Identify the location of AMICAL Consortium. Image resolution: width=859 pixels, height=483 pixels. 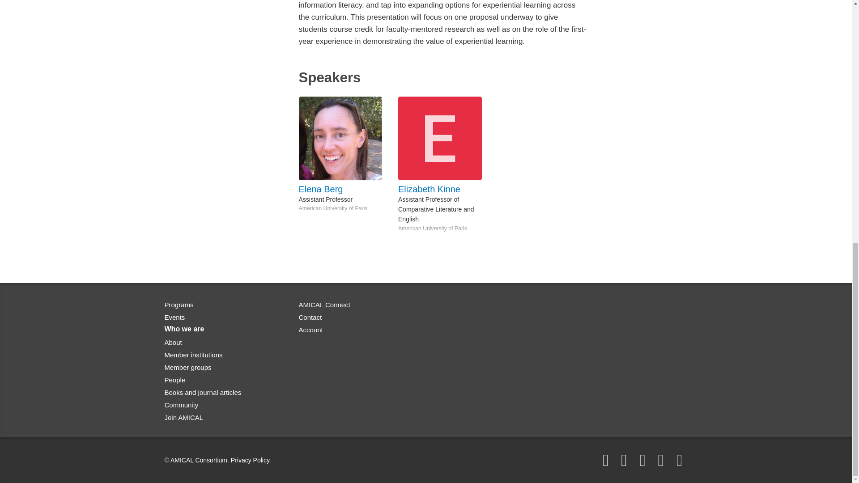
(199, 459).